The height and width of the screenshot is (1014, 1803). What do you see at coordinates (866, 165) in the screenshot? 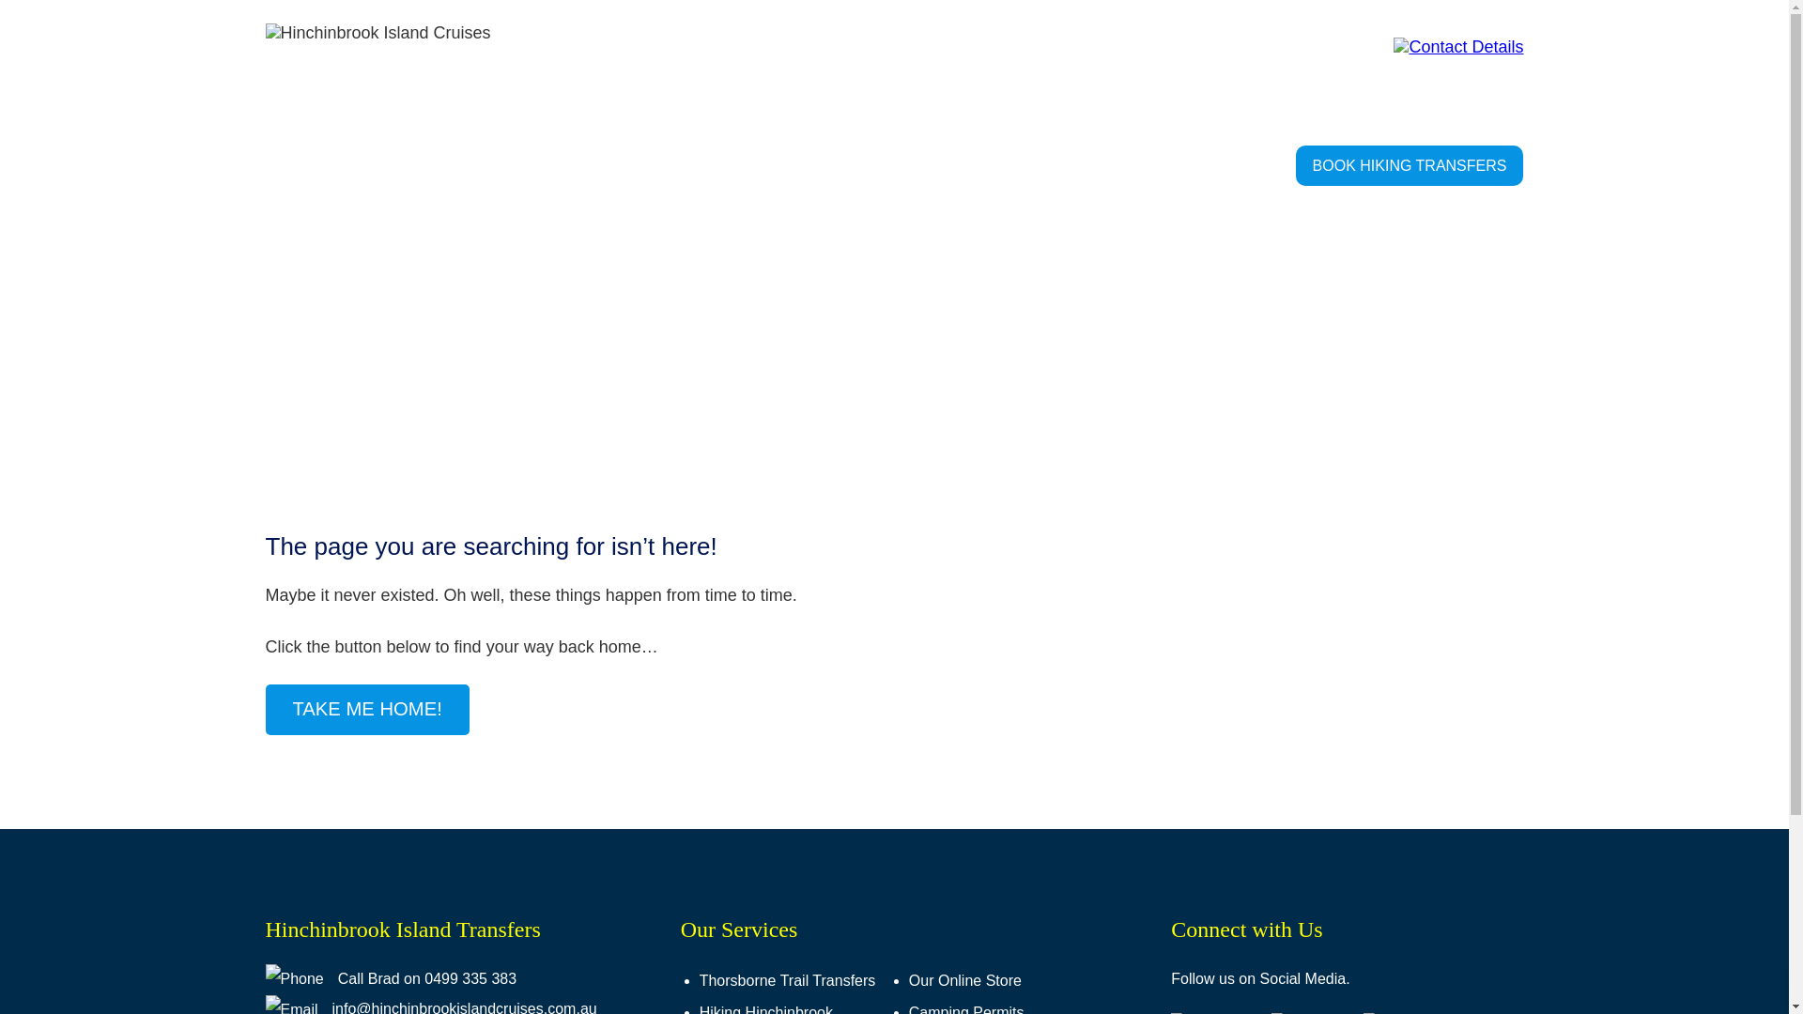
I see `FIND US` at bounding box center [866, 165].